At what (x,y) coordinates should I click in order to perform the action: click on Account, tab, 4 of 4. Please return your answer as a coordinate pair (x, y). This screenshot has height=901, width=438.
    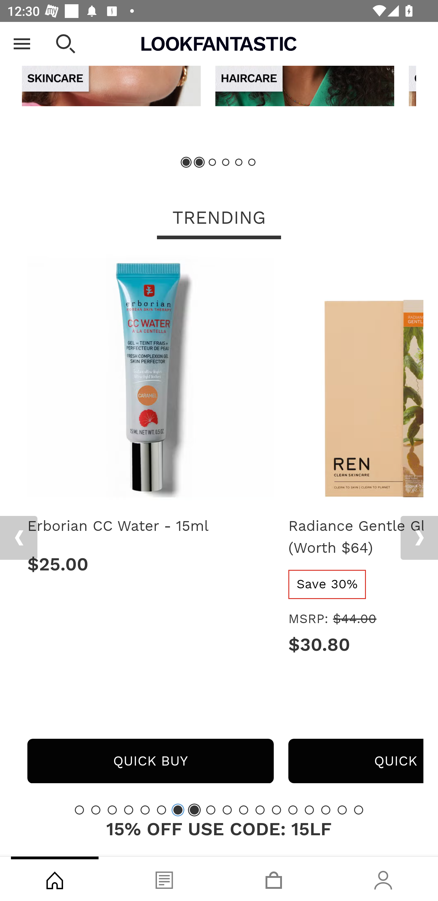
    Looking at the image, I should click on (383, 879).